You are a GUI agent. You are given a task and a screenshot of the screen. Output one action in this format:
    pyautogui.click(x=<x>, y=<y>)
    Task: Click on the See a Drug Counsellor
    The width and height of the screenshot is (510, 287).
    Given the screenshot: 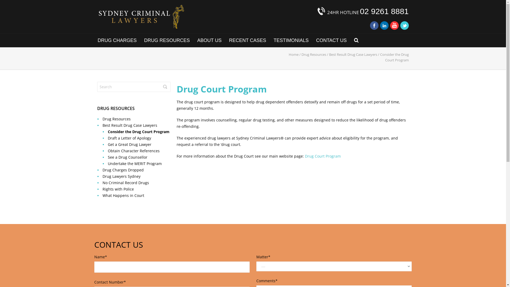 What is the action you would take?
    pyautogui.click(x=127, y=157)
    